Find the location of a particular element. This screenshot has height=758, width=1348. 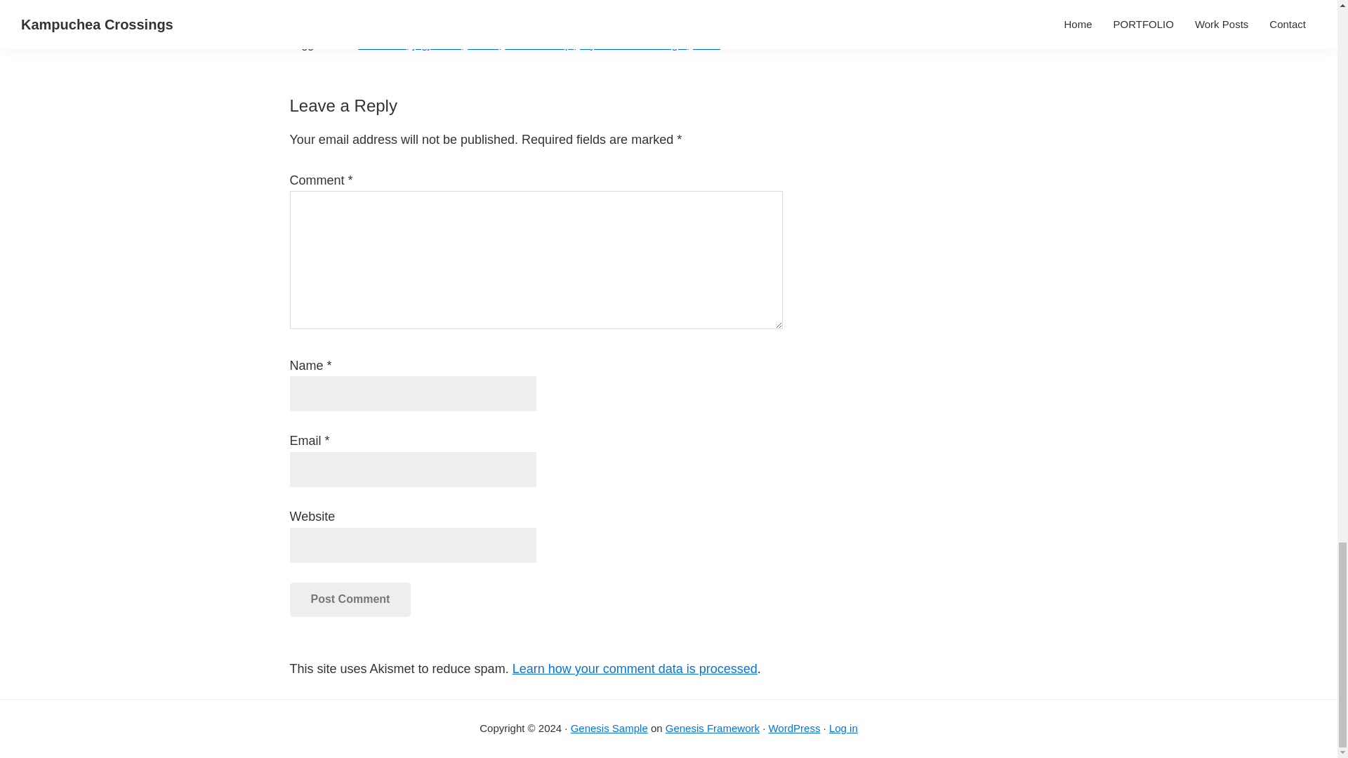

Post Comment is located at coordinates (350, 599).